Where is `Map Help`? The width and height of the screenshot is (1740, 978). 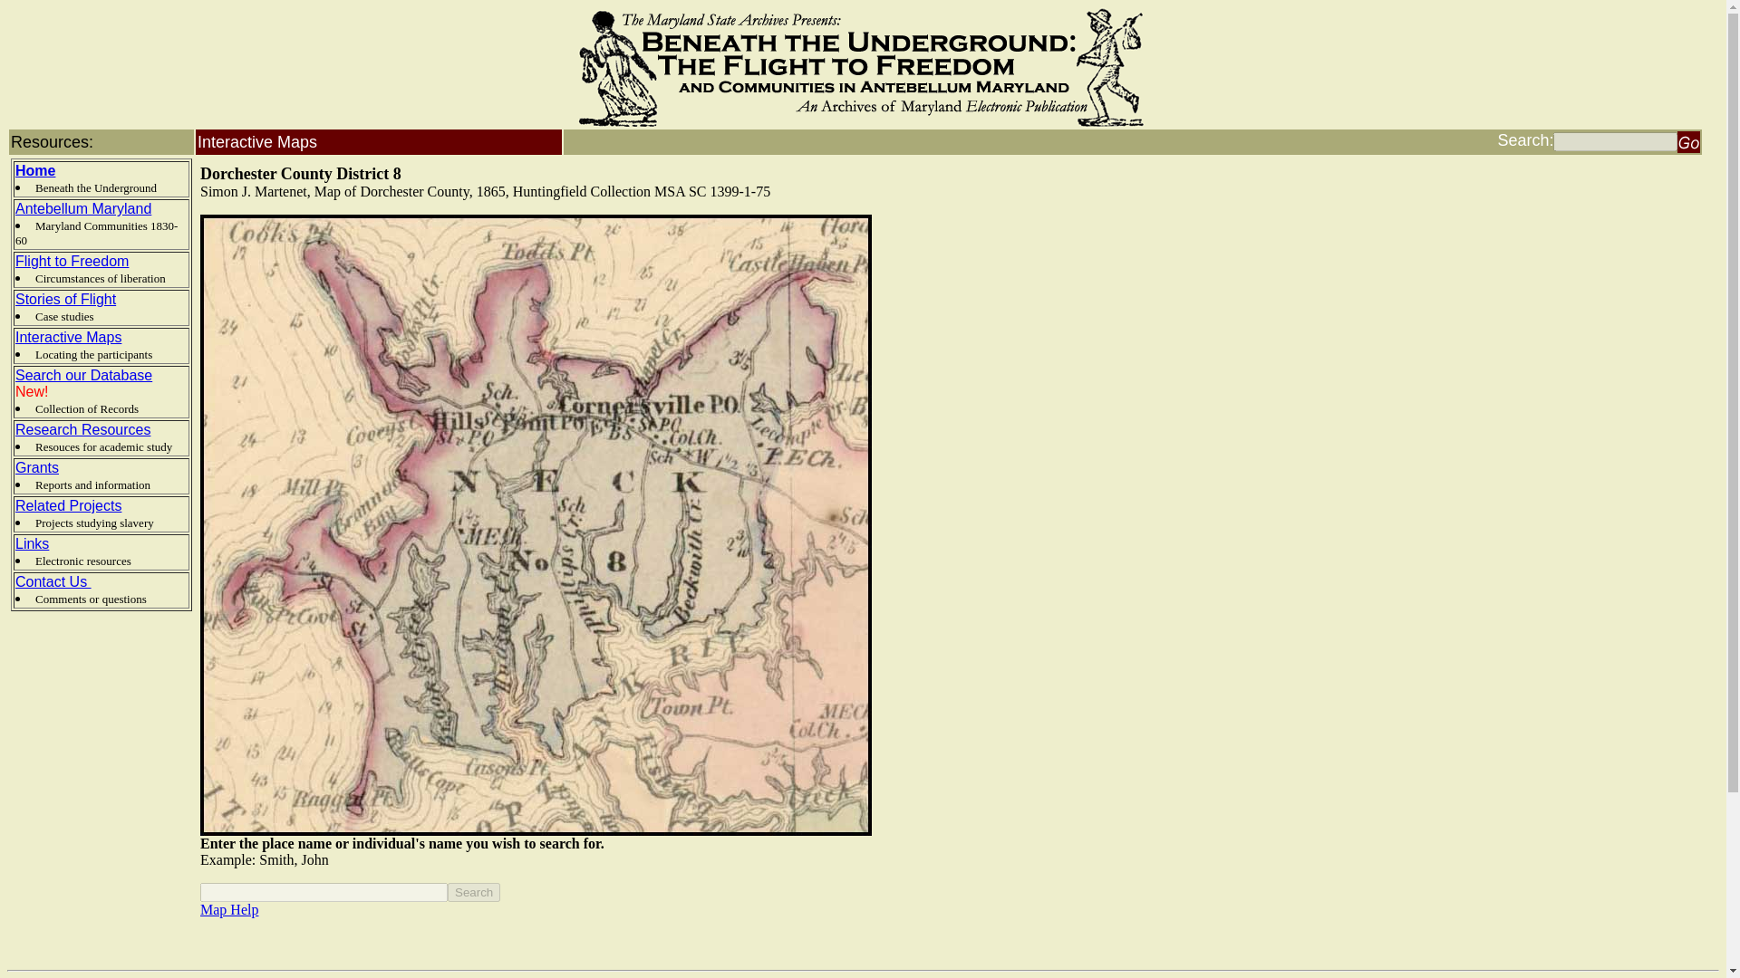 Map Help is located at coordinates (228, 909).